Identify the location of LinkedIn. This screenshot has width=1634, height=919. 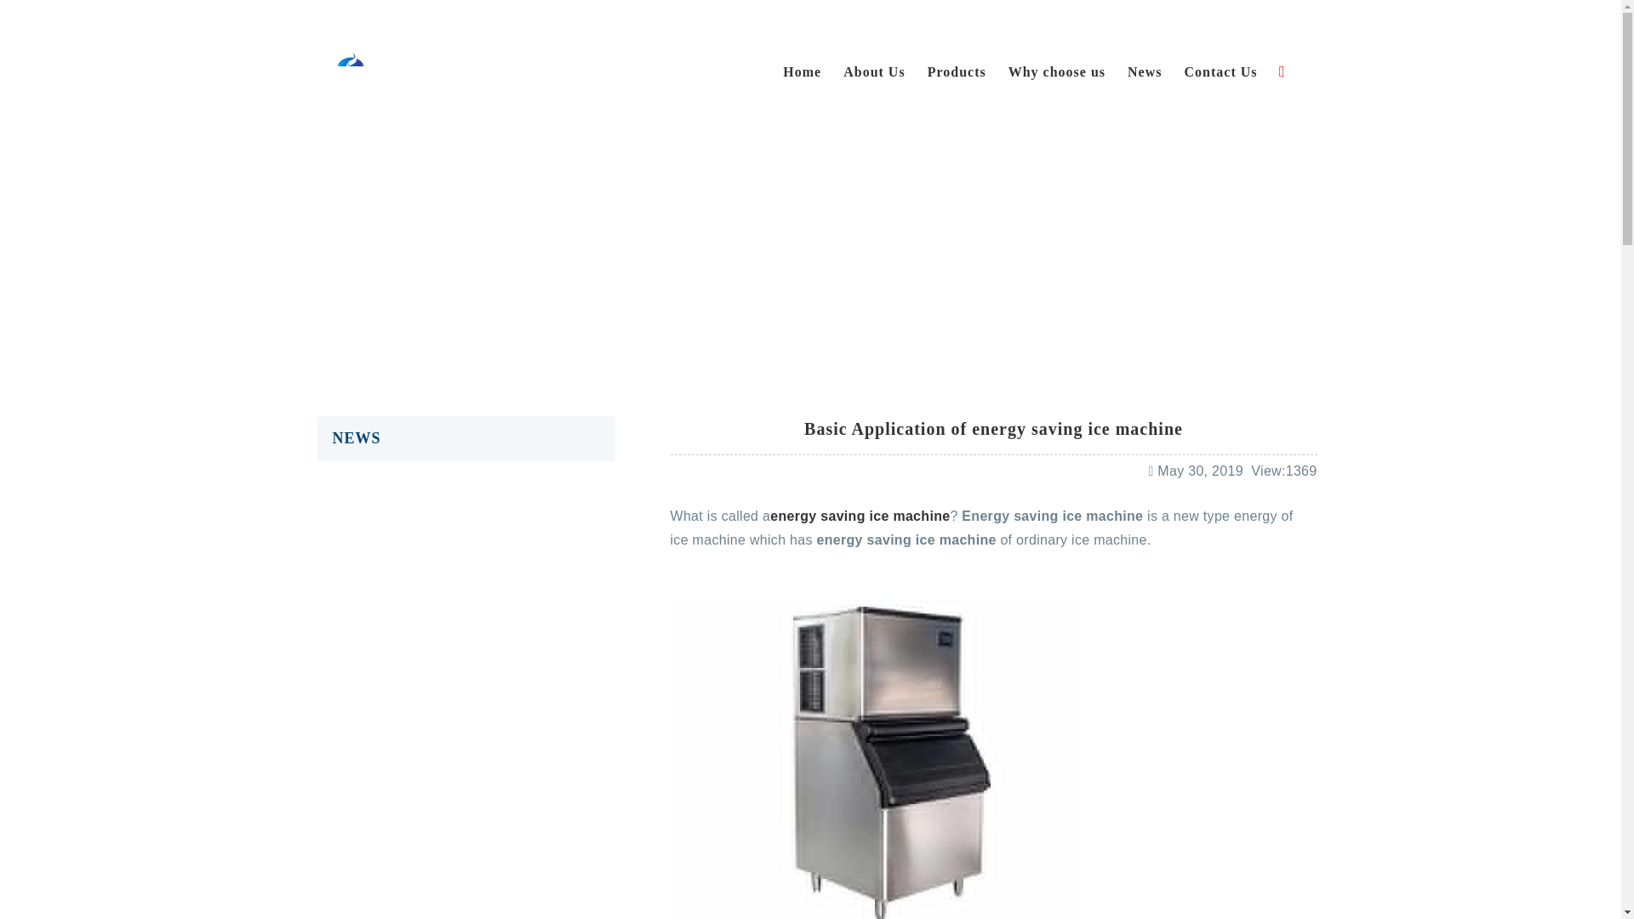
(1248, 19).